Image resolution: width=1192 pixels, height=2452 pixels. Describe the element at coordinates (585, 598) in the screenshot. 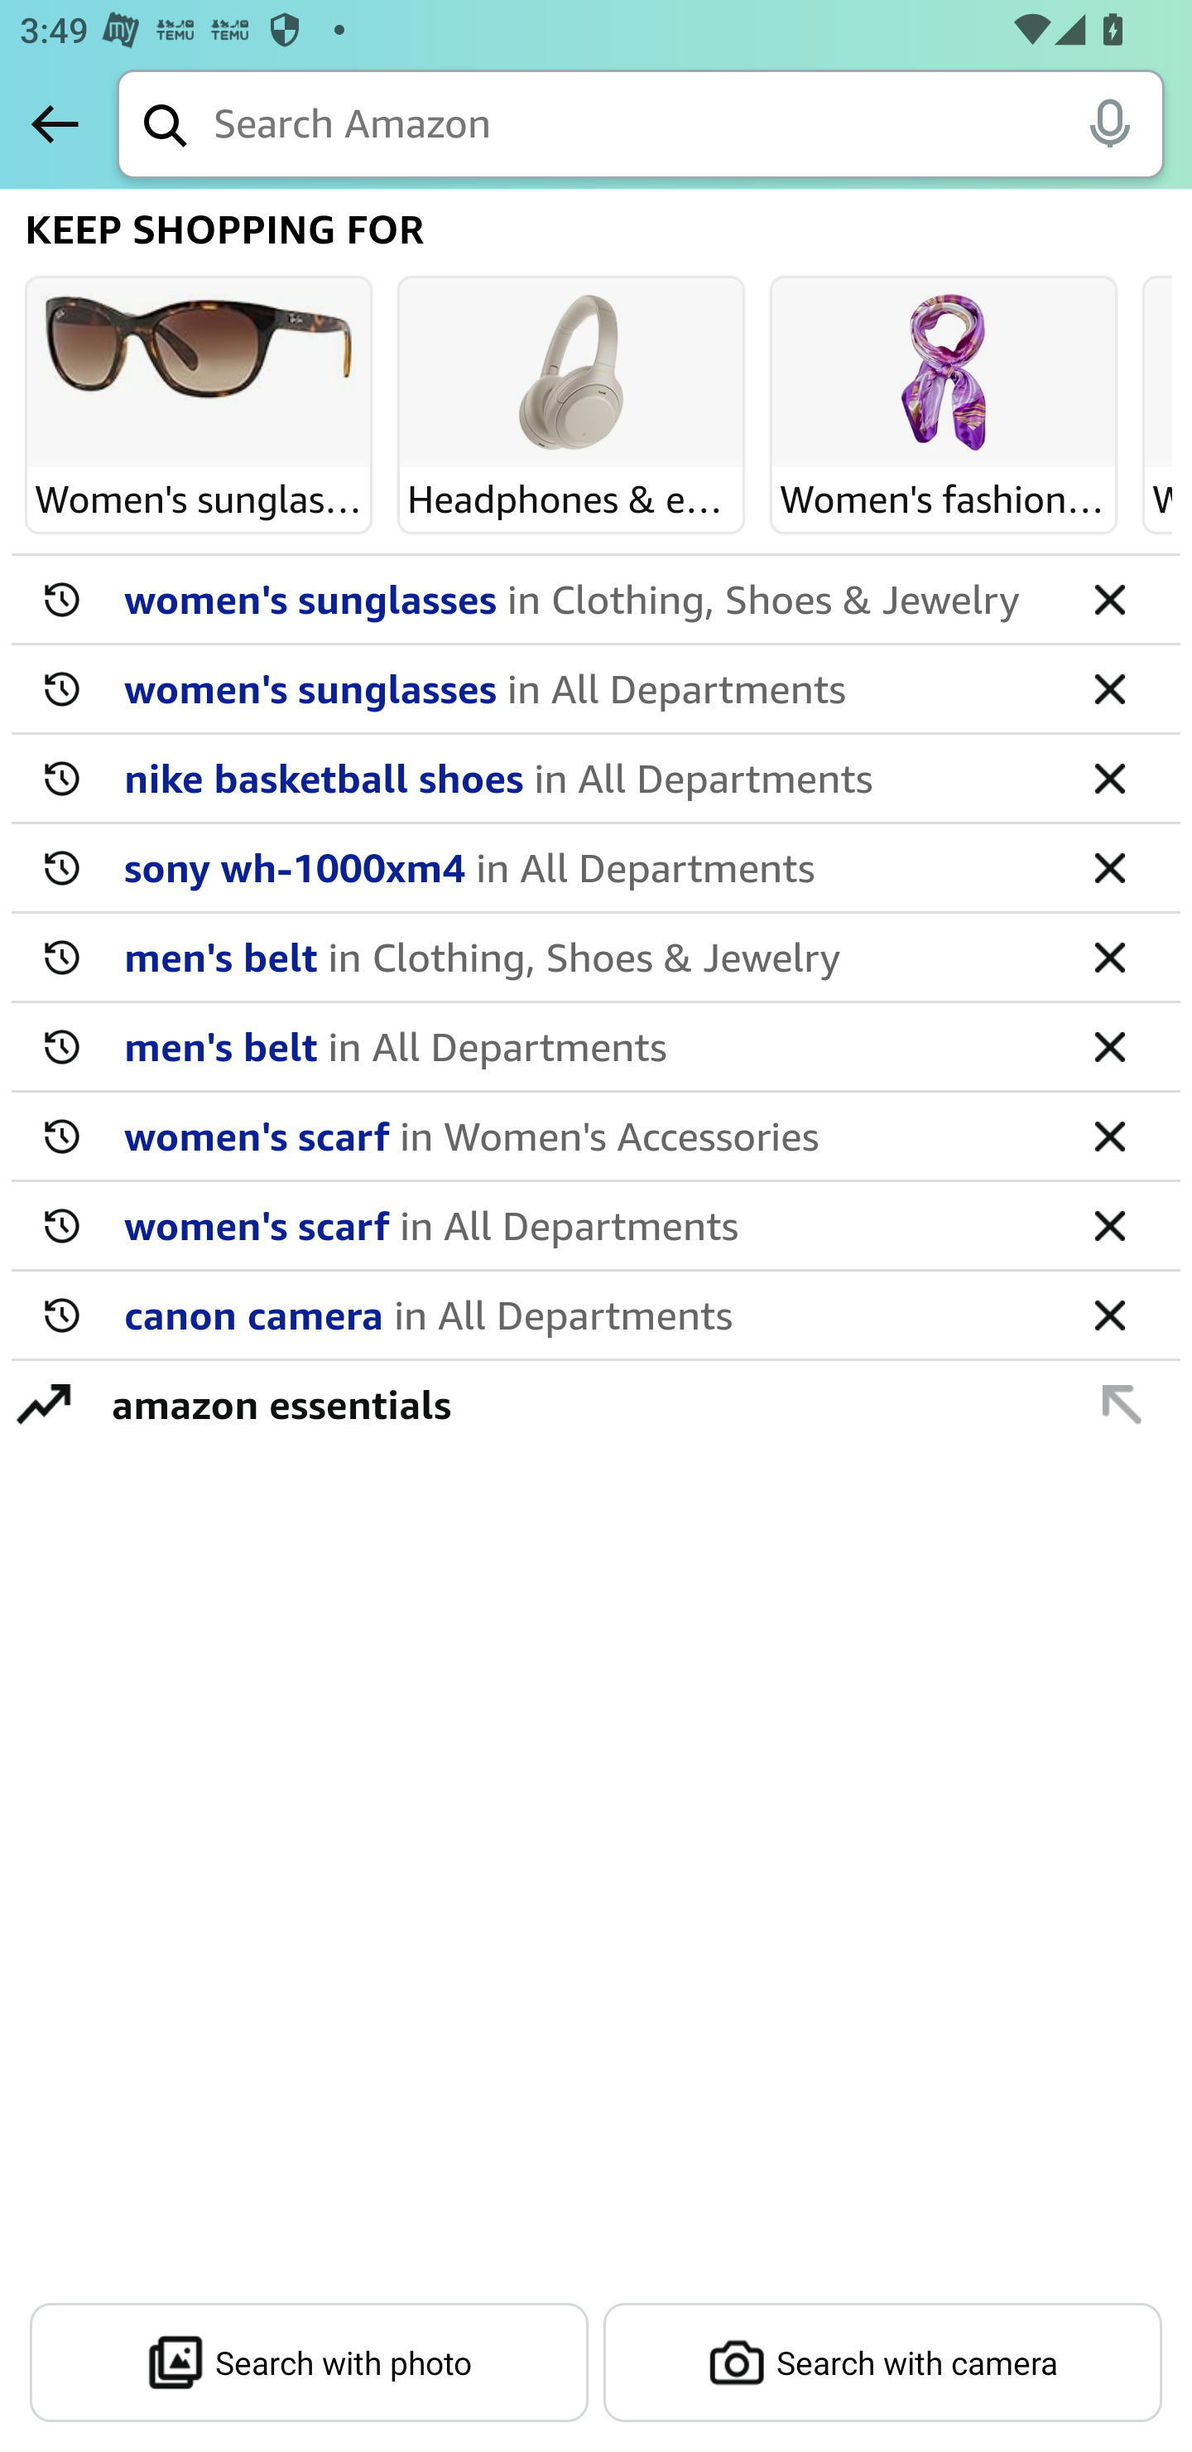

I see `women's sunglasses` at that location.